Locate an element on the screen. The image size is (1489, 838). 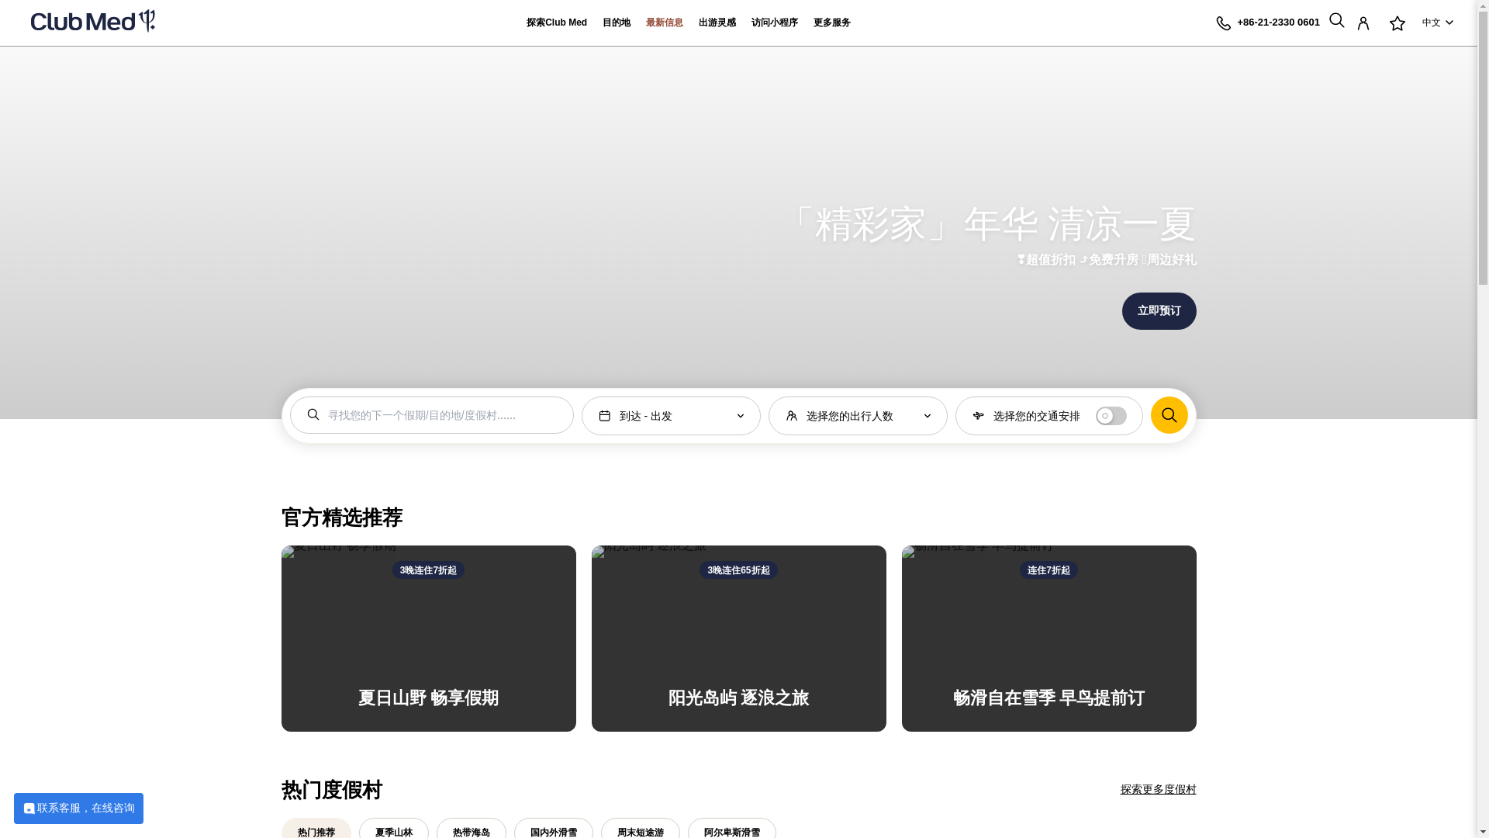
languages is located at coordinates (1438, 23).